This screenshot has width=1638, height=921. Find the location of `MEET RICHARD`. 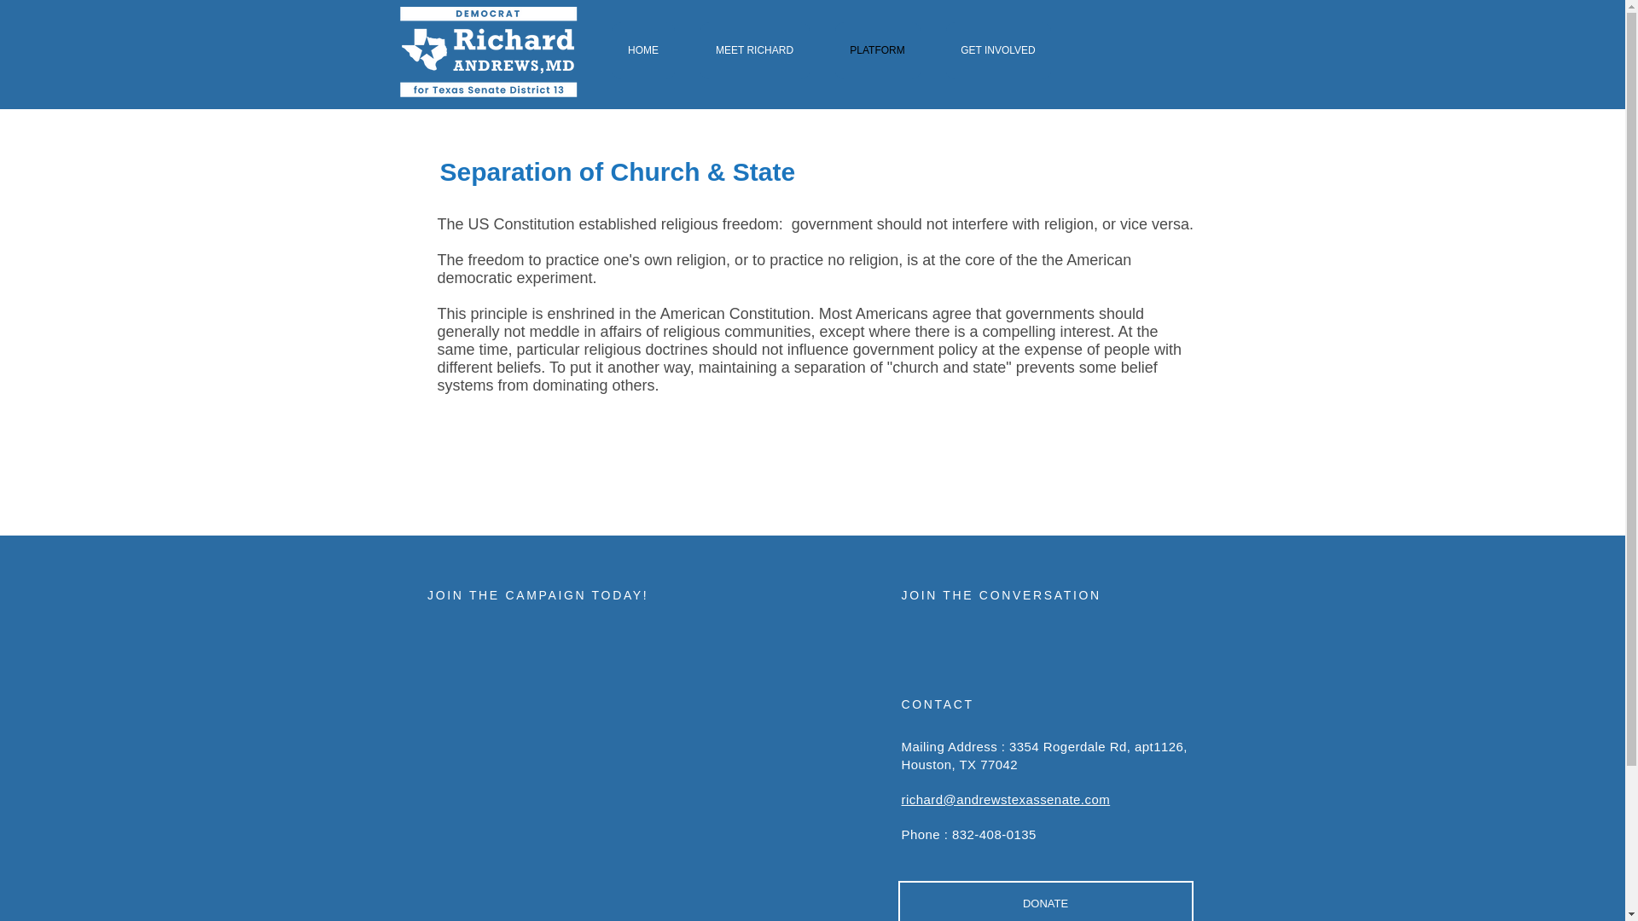

MEET RICHARD is located at coordinates (754, 49).